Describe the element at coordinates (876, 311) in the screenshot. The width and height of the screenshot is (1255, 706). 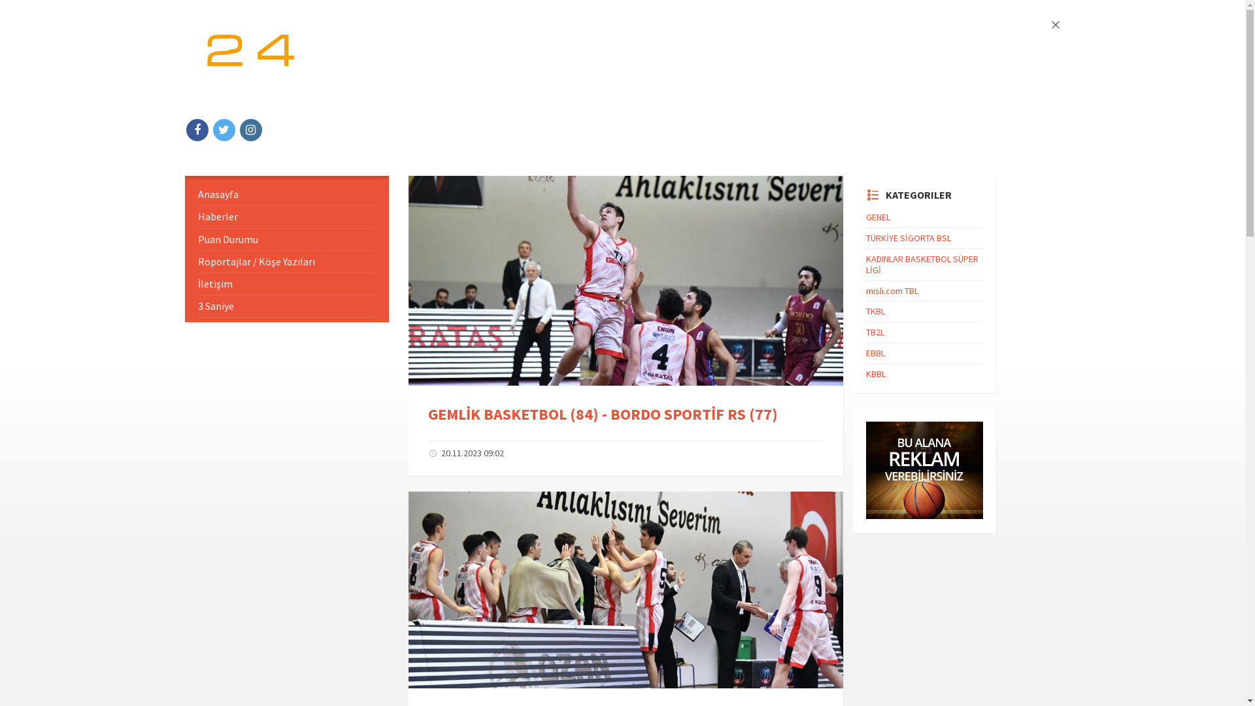
I see `TKBL` at that location.